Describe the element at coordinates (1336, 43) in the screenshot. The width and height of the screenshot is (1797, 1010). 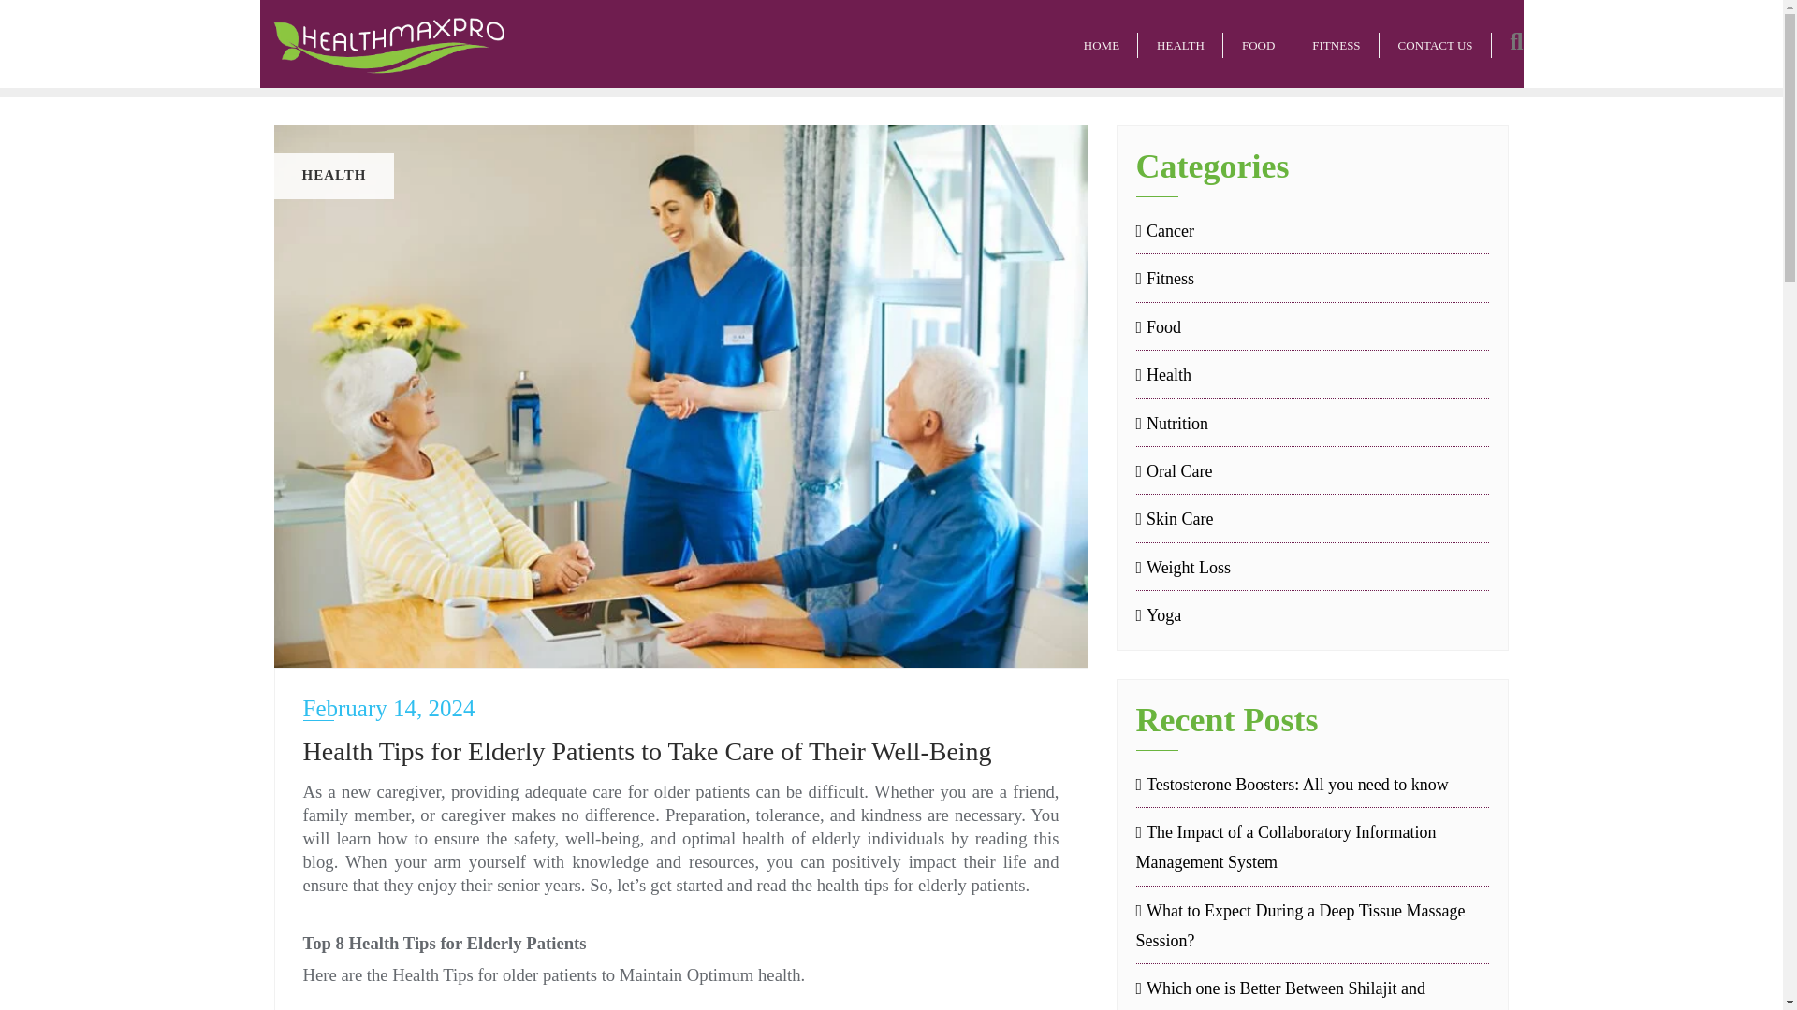
I see `FITNESS` at that location.